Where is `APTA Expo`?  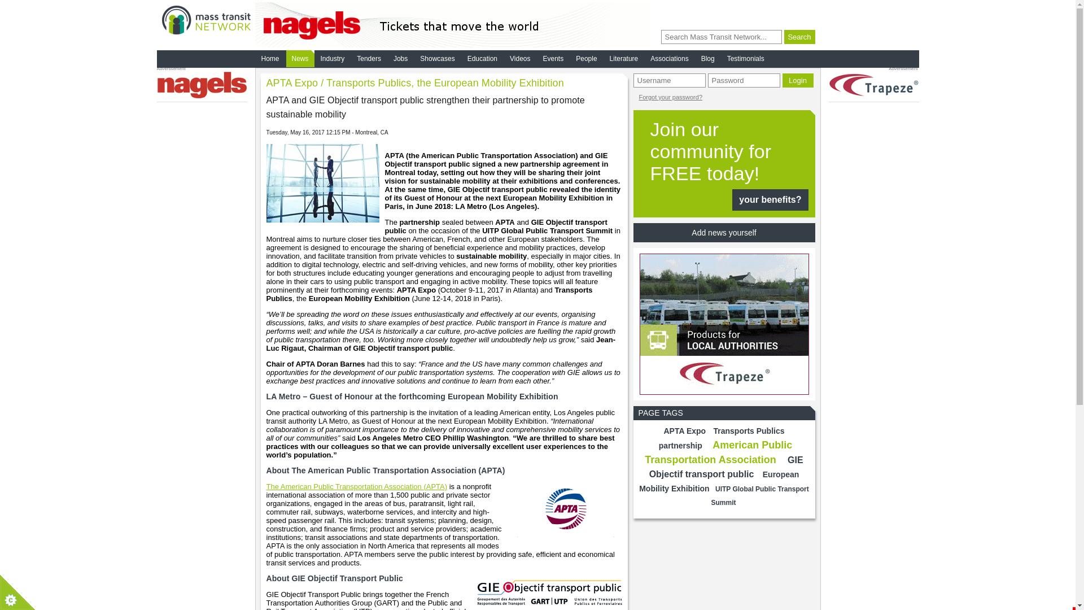
APTA Expo is located at coordinates (684, 430).